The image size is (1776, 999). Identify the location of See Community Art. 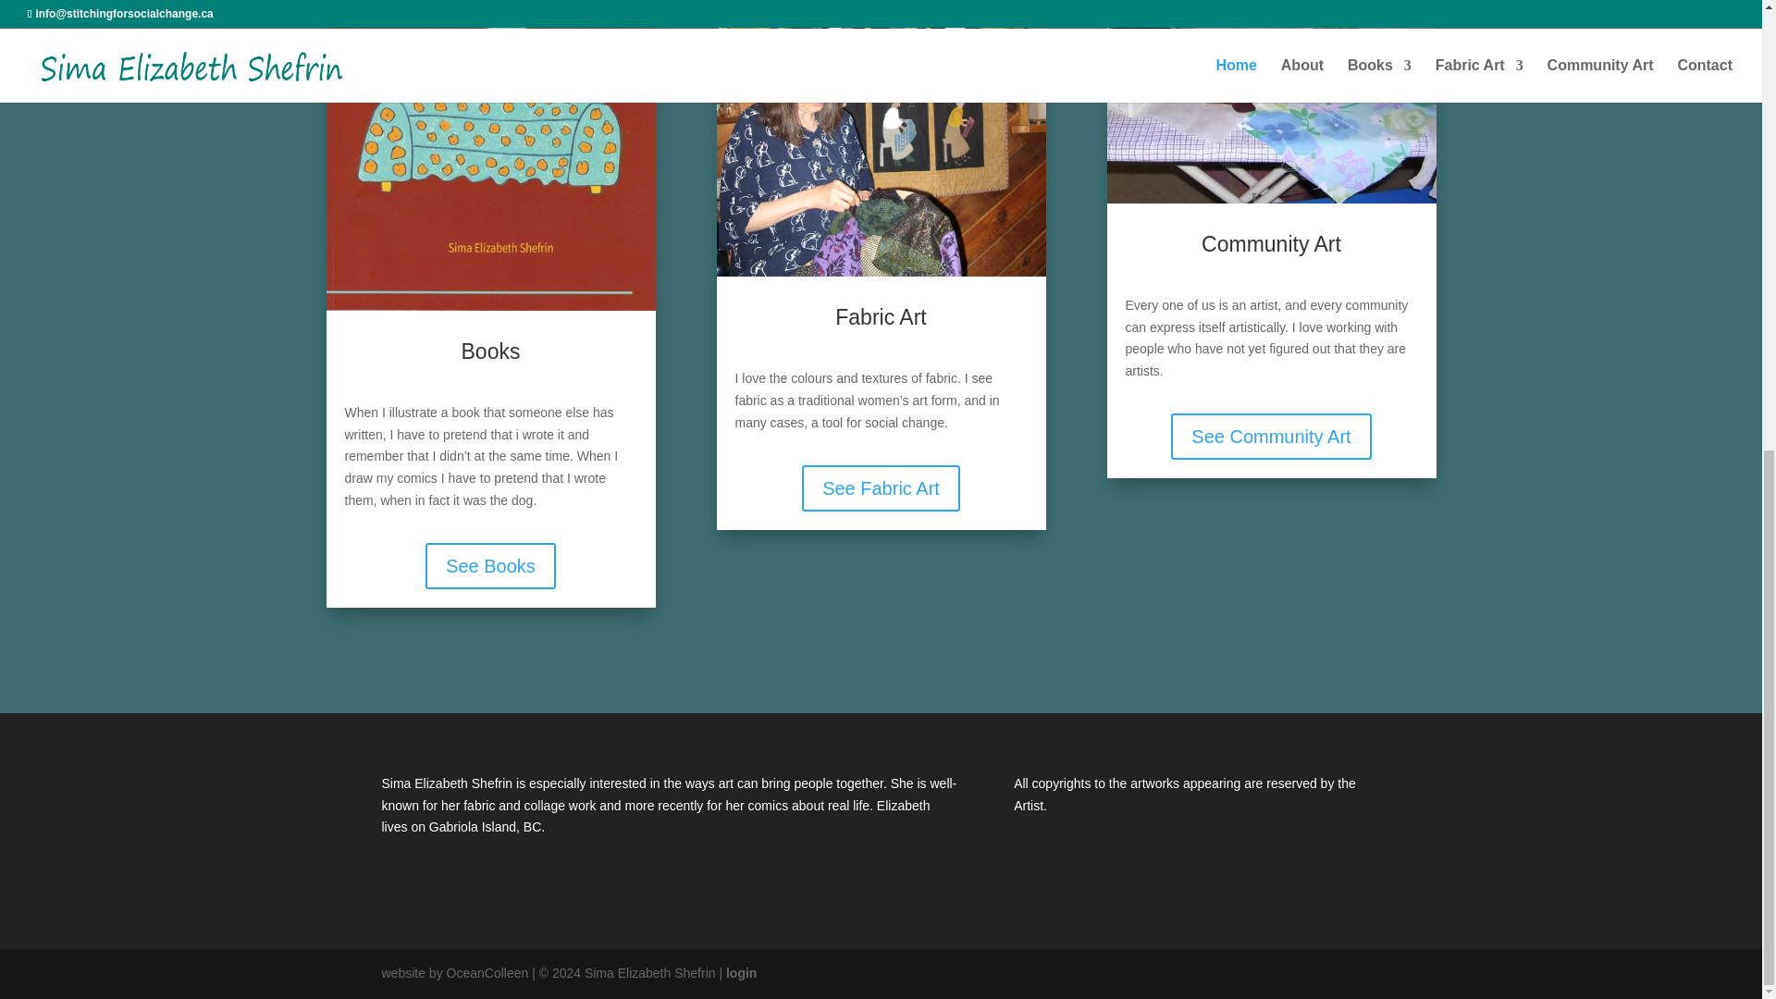
(1271, 437).